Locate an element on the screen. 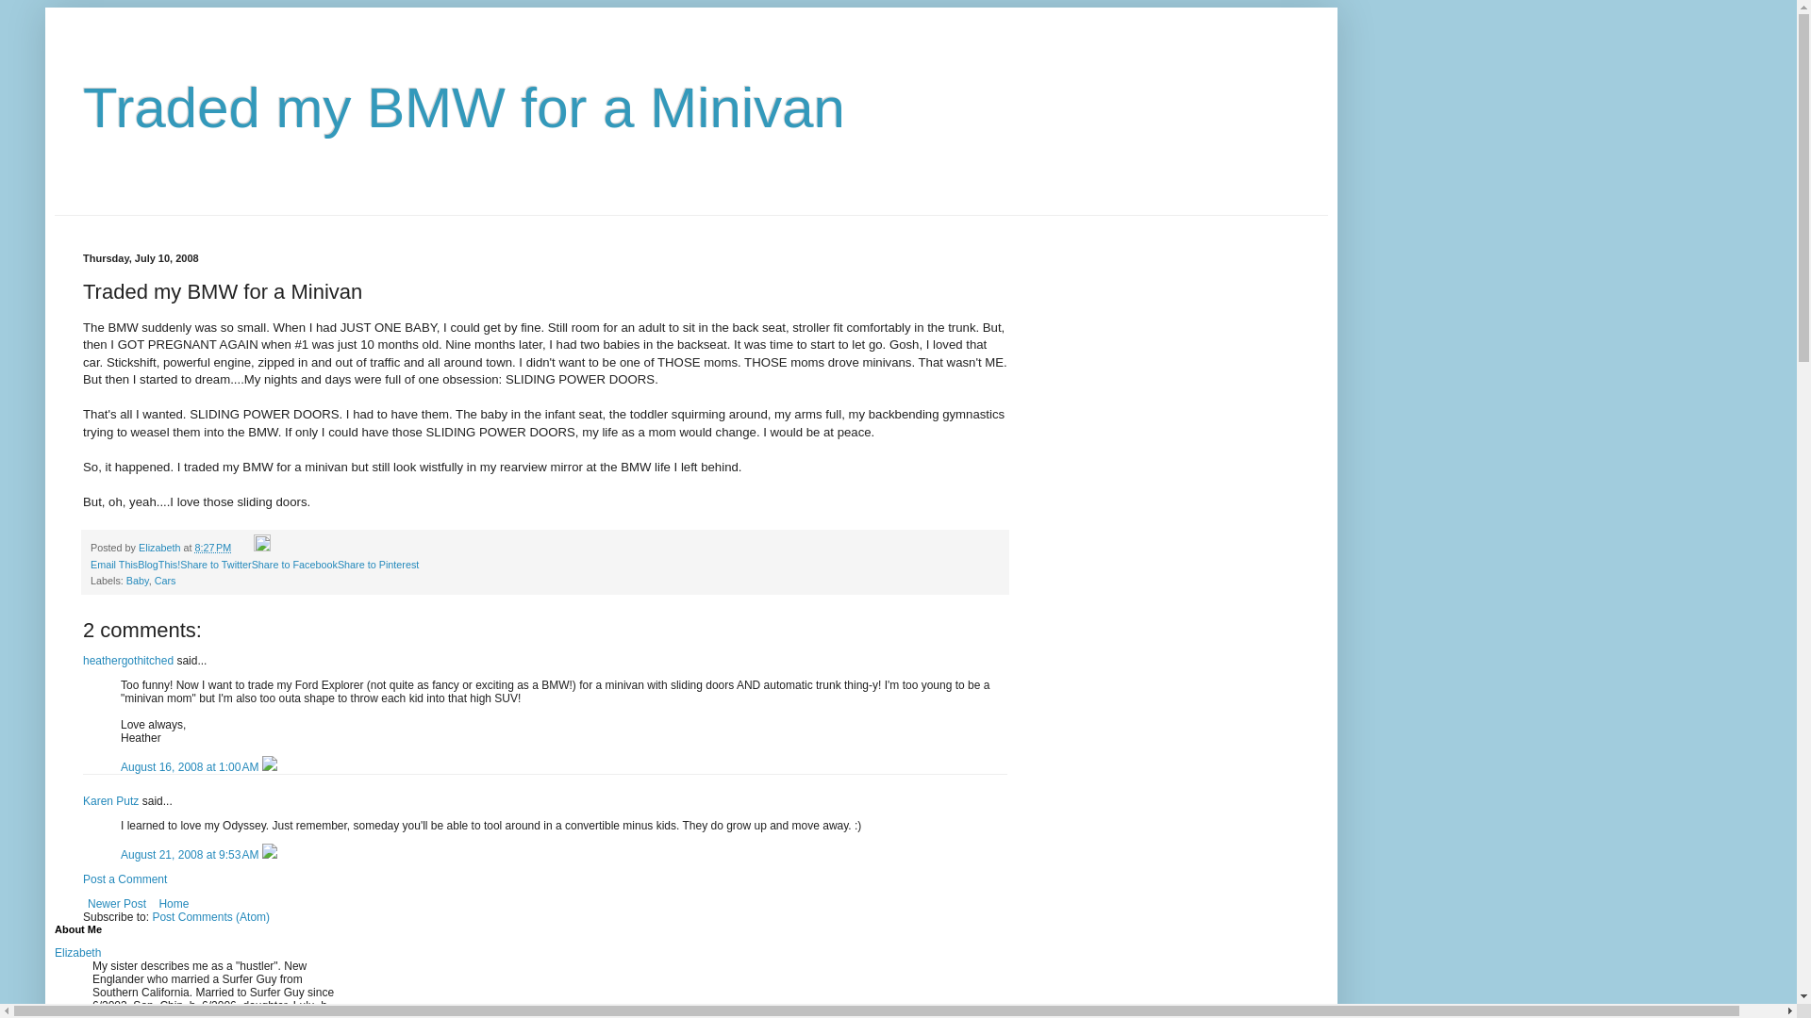  Share to Facebook is located at coordinates (294, 564).